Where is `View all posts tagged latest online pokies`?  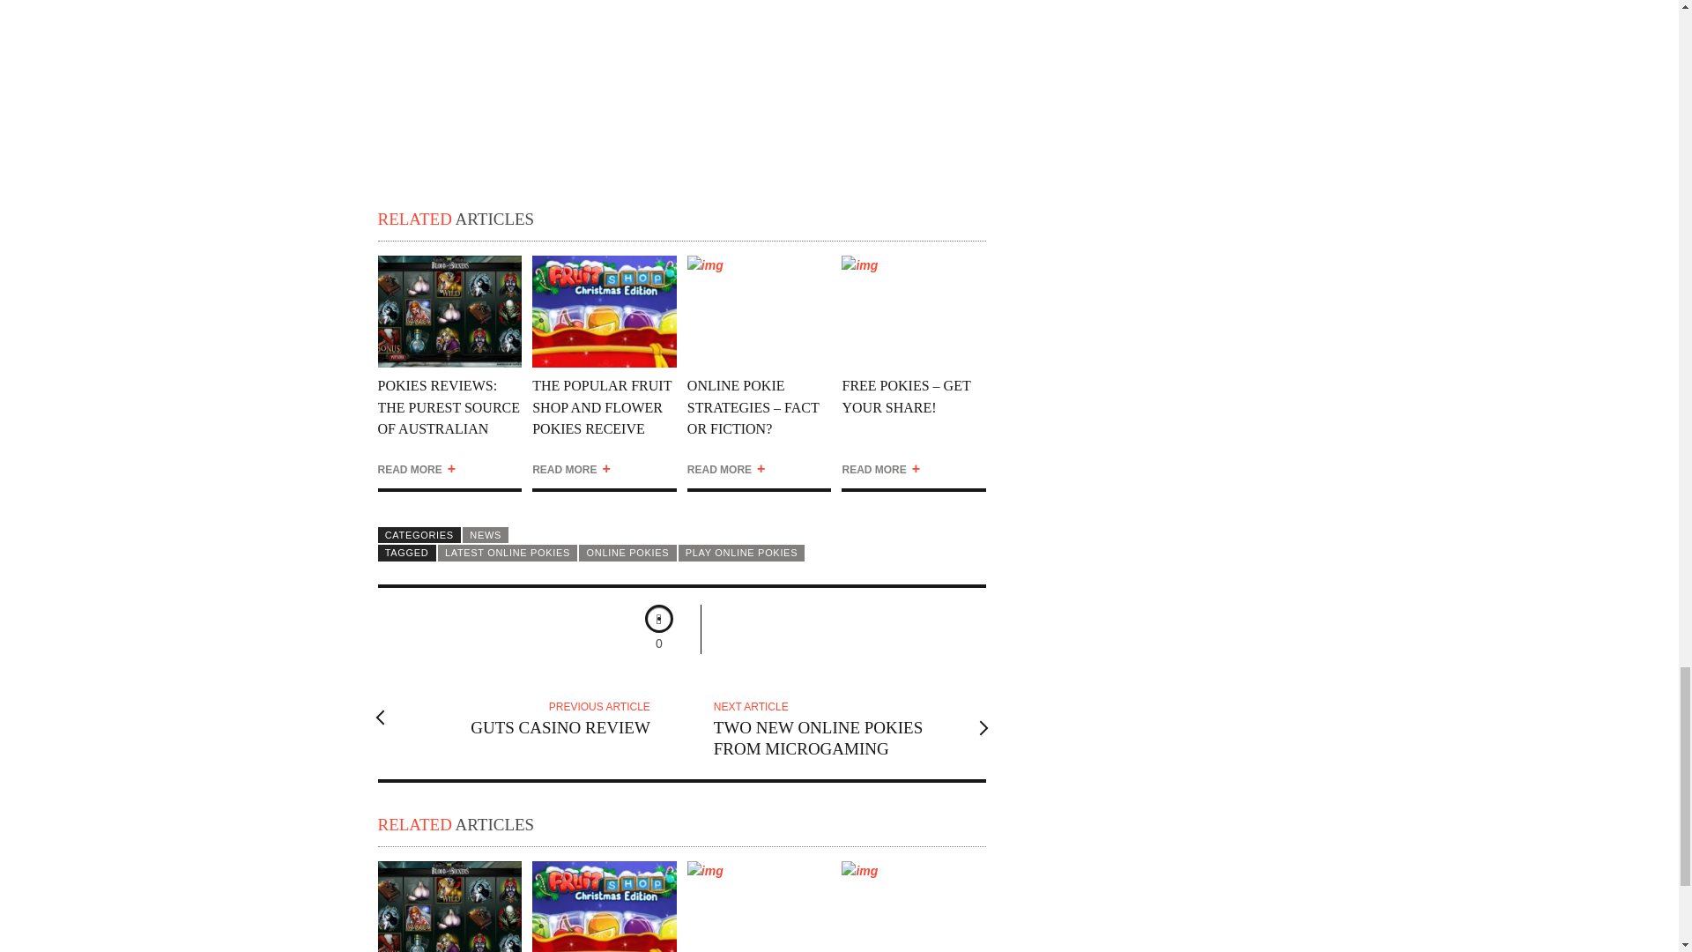
View all posts tagged latest online pokies is located at coordinates (508, 552).